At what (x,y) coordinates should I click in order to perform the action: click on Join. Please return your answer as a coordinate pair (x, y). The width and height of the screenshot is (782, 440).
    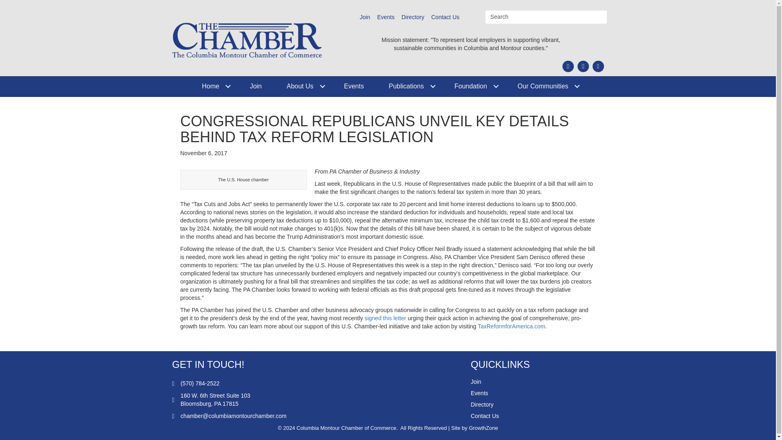
    Looking at the image, I should click on (256, 86).